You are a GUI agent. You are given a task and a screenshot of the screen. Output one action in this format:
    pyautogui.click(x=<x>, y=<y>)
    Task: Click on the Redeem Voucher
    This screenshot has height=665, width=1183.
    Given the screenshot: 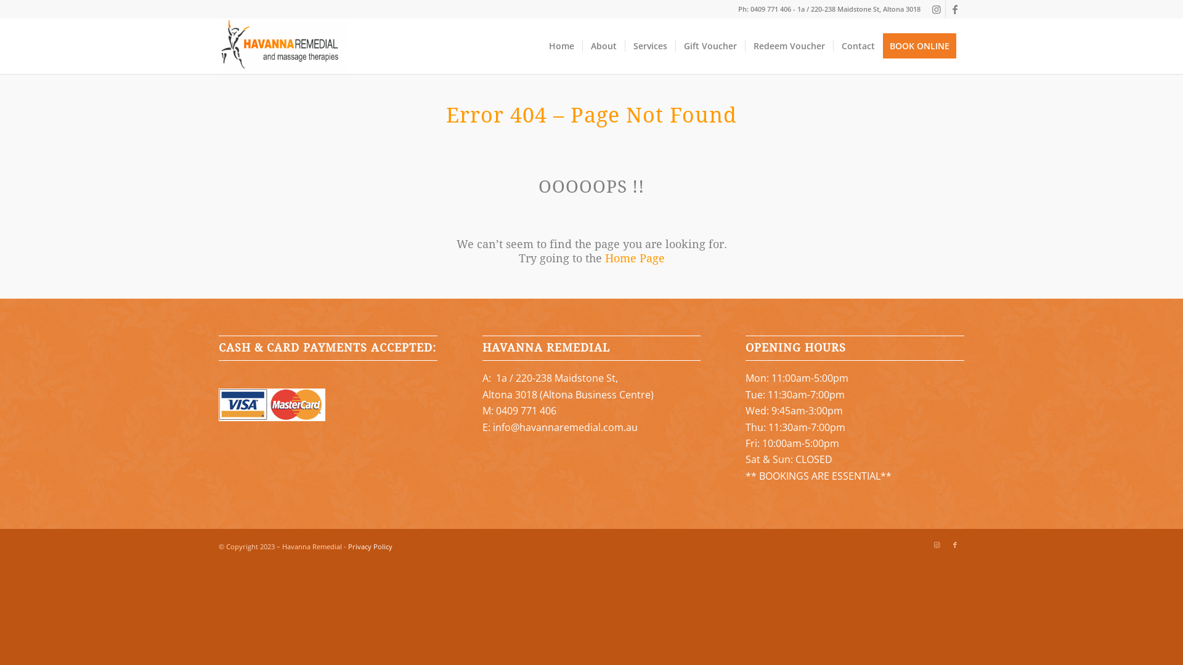 What is the action you would take?
    pyautogui.click(x=789, y=46)
    